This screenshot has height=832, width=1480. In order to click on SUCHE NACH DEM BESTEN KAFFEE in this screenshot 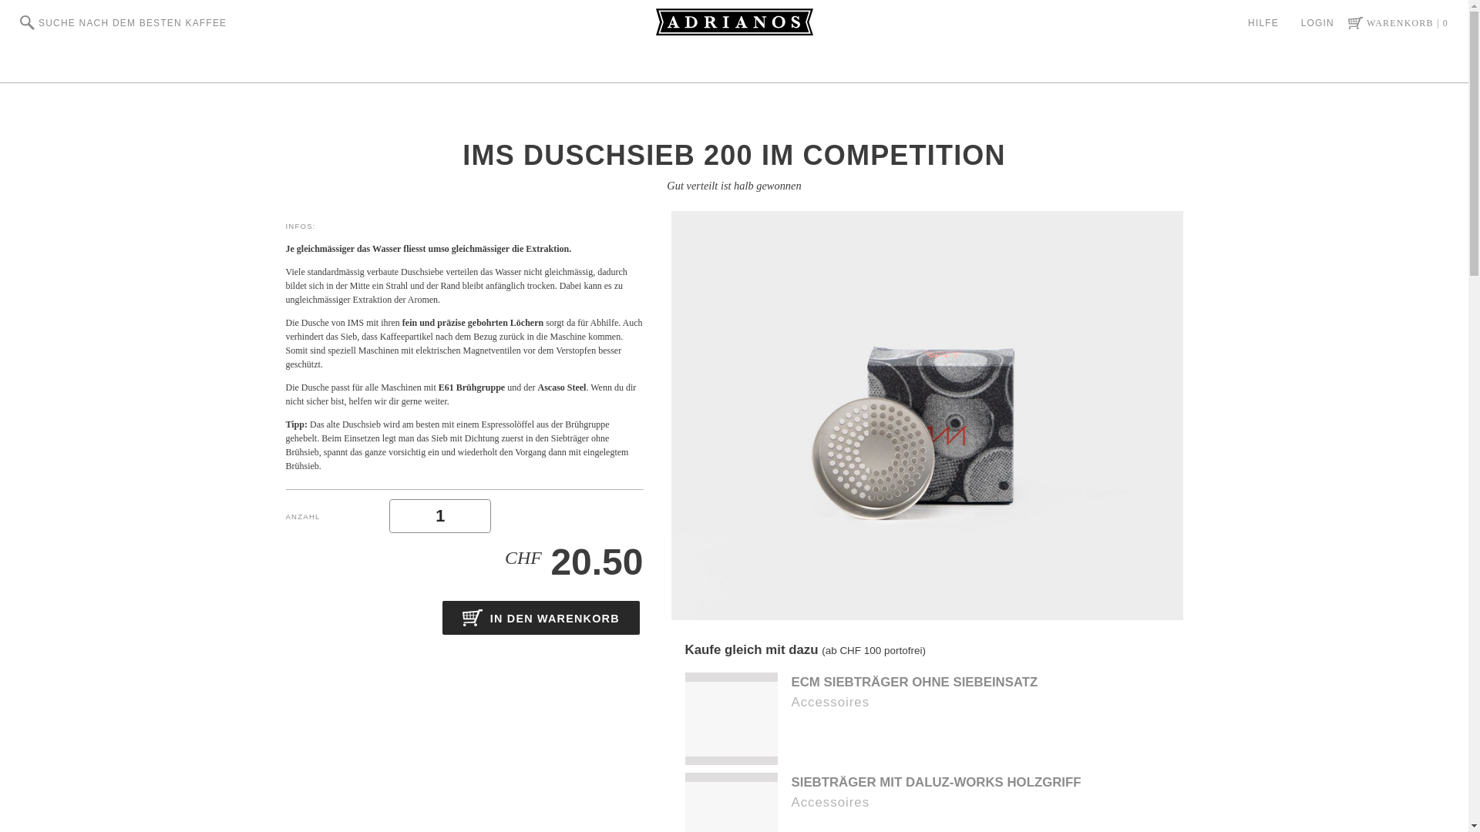, I will do `click(123, 23)`.